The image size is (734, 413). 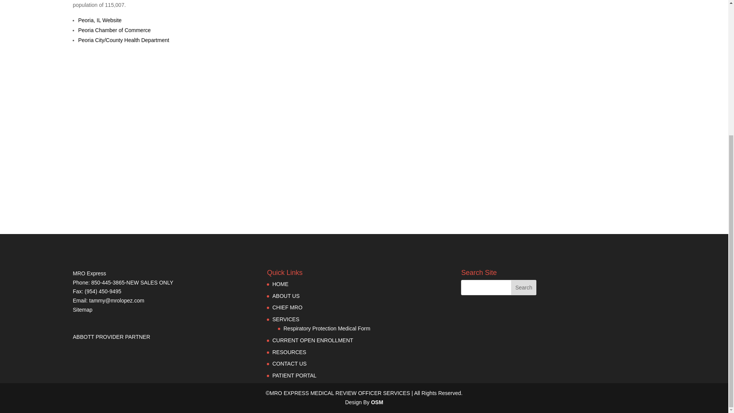 What do you see at coordinates (114, 30) in the screenshot?
I see `Peoria Chamber of Commerce` at bounding box center [114, 30].